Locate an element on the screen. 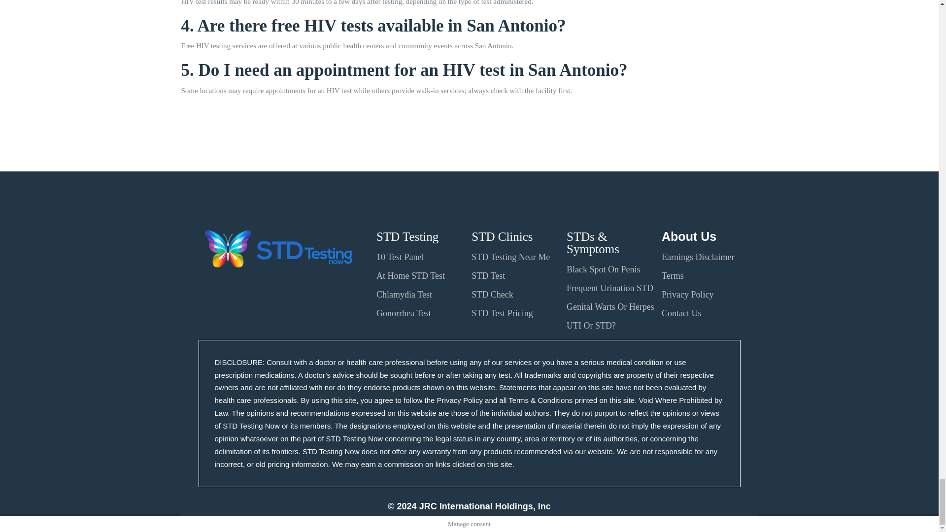 This screenshot has width=946, height=532. At Home STD Test is located at coordinates (410, 276).